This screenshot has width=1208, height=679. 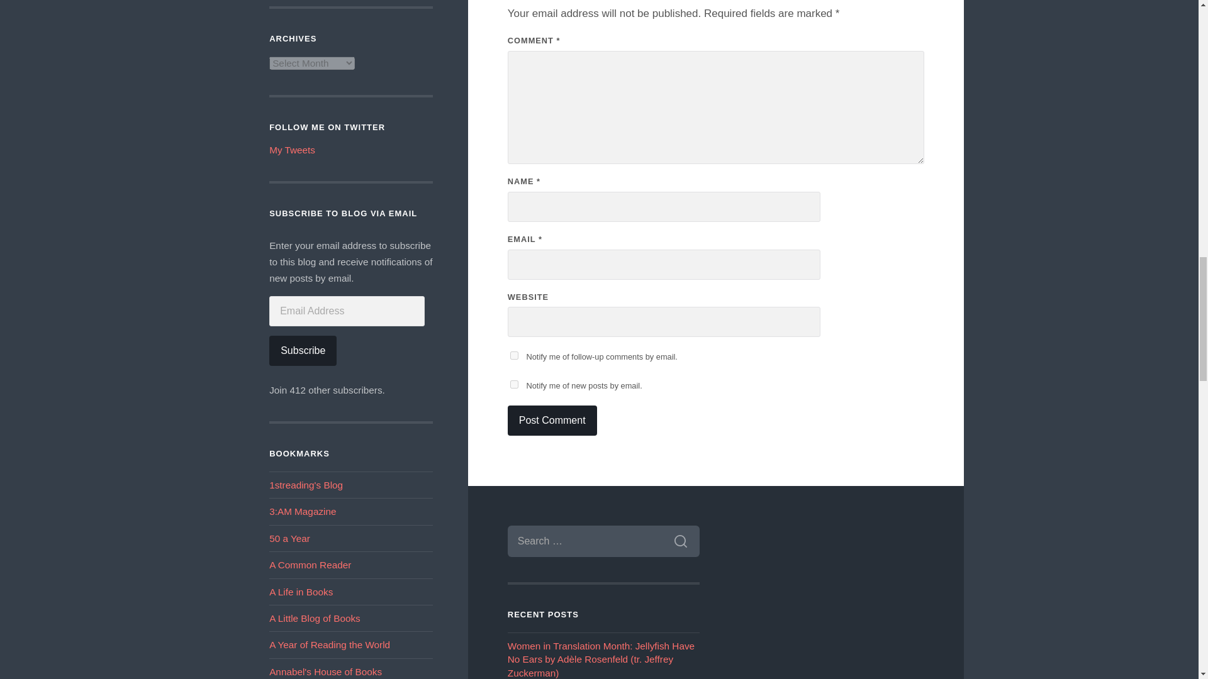 What do you see at coordinates (513, 384) in the screenshot?
I see `subscribe` at bounding box center [513, 384].